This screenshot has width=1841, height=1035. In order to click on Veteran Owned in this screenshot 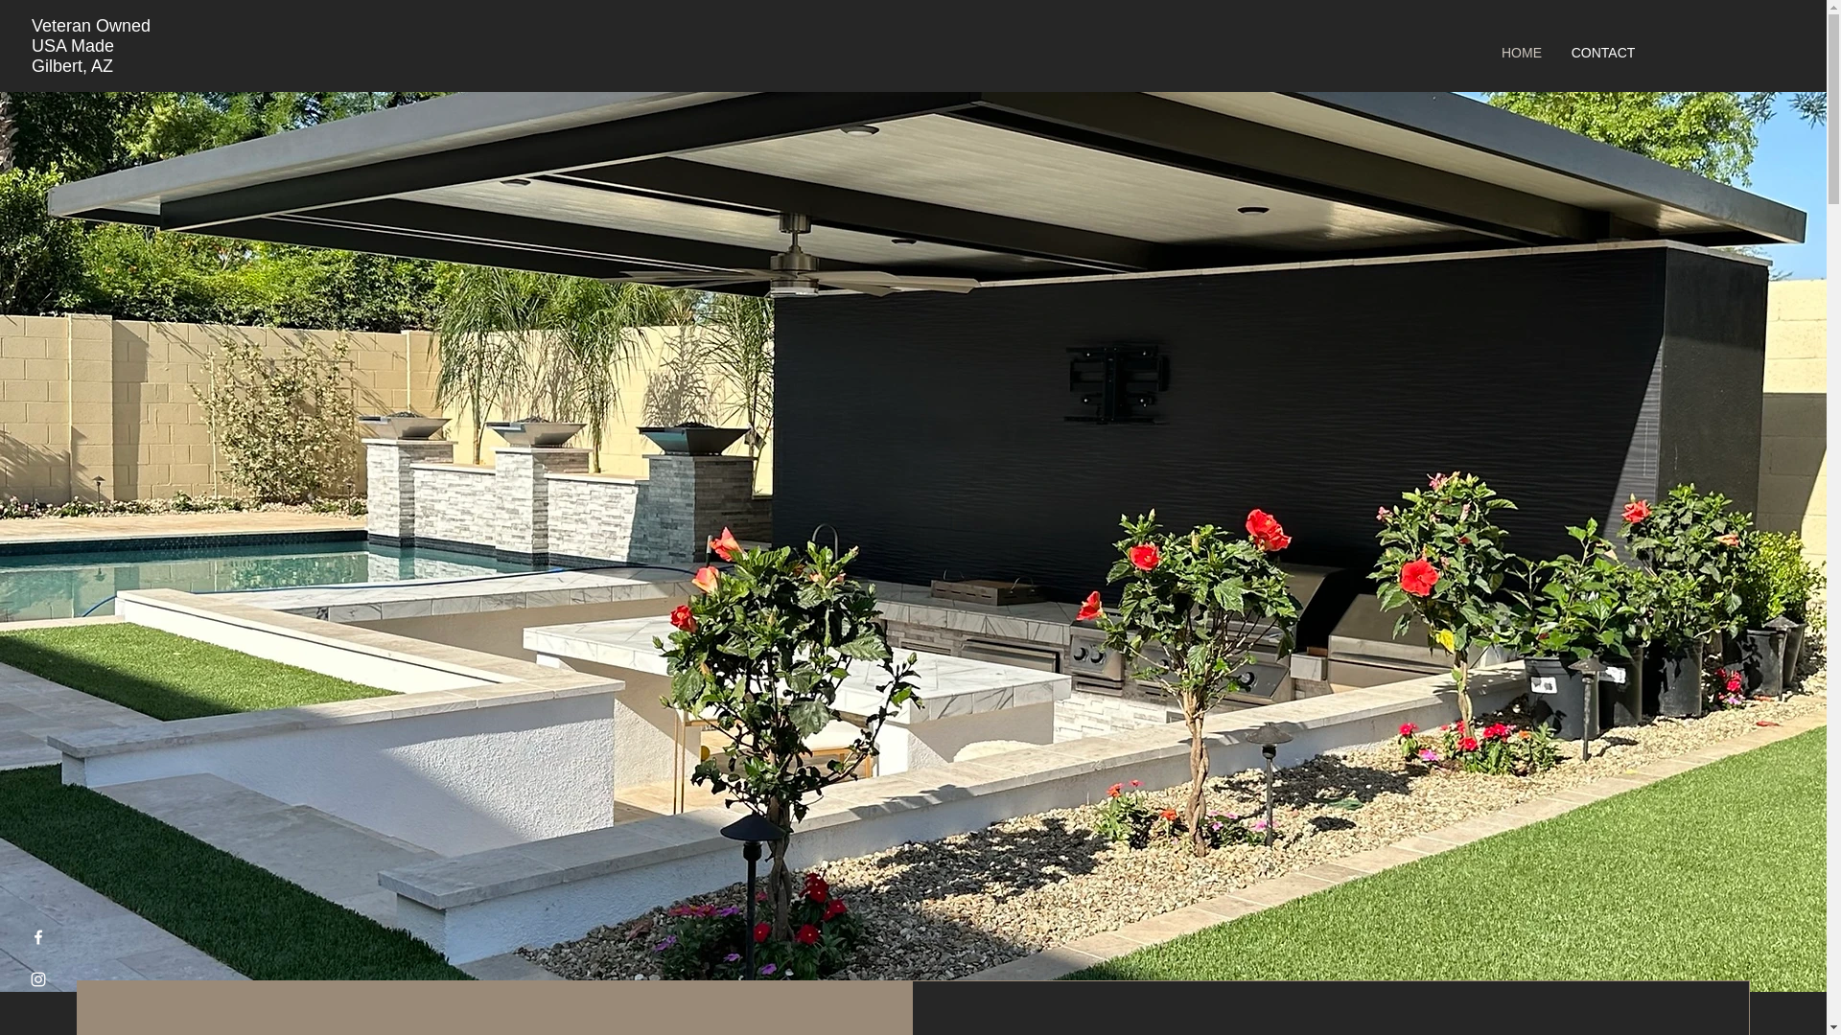, I will do `click(90, 25)`.